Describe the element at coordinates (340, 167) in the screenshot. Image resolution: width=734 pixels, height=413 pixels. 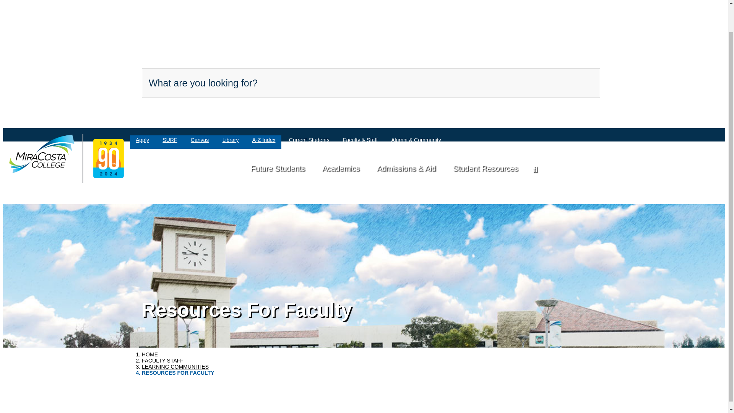
I see `Academics` at that location.